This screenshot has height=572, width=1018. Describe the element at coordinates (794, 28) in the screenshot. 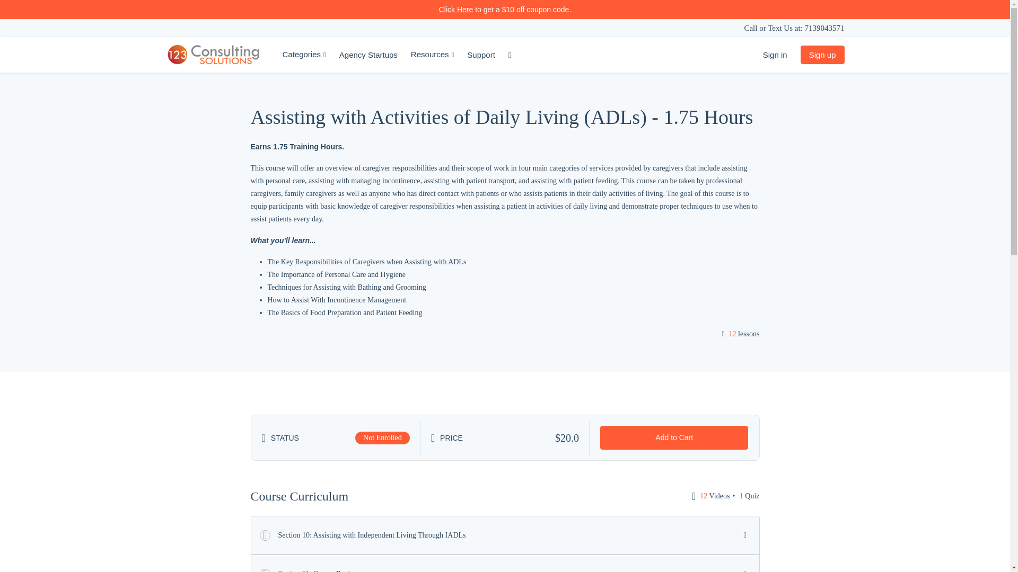

I see `Call or Text Us at: 7139043571` at that location.